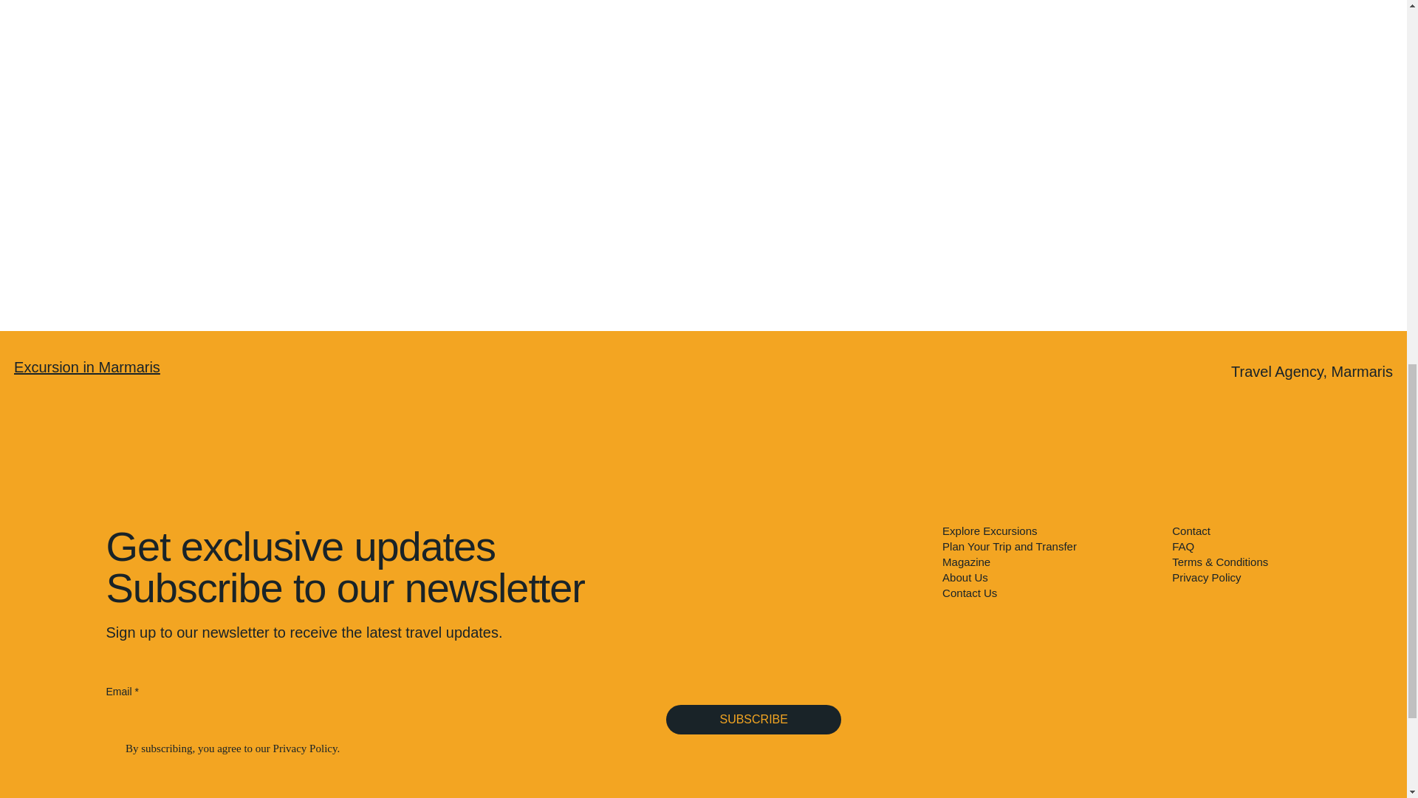 The height and width of the screenshot is (798, 1418). Describe the element at coordinates (1048, 531) in the screenshot. I see `Explore Excursions` at that location.